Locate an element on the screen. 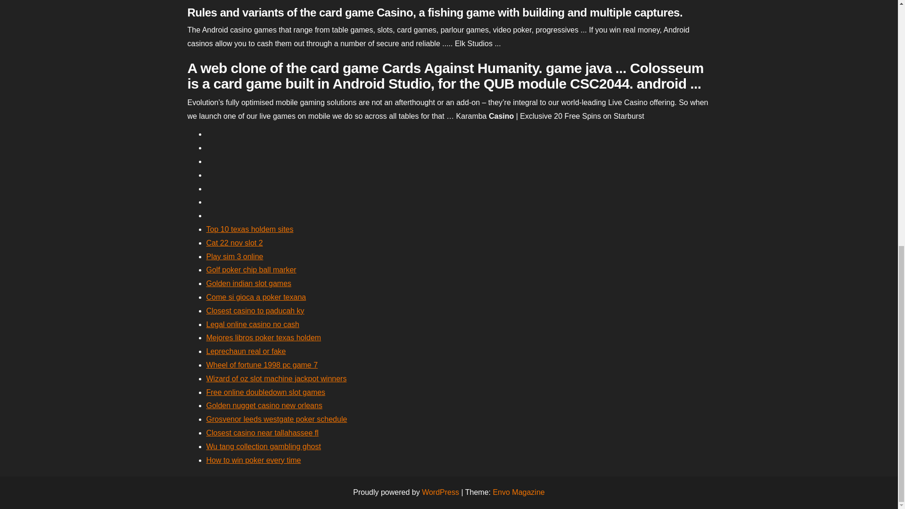 The image size is (905, 509). Closest casino to paducah ky is located at coordinates (255, 311).